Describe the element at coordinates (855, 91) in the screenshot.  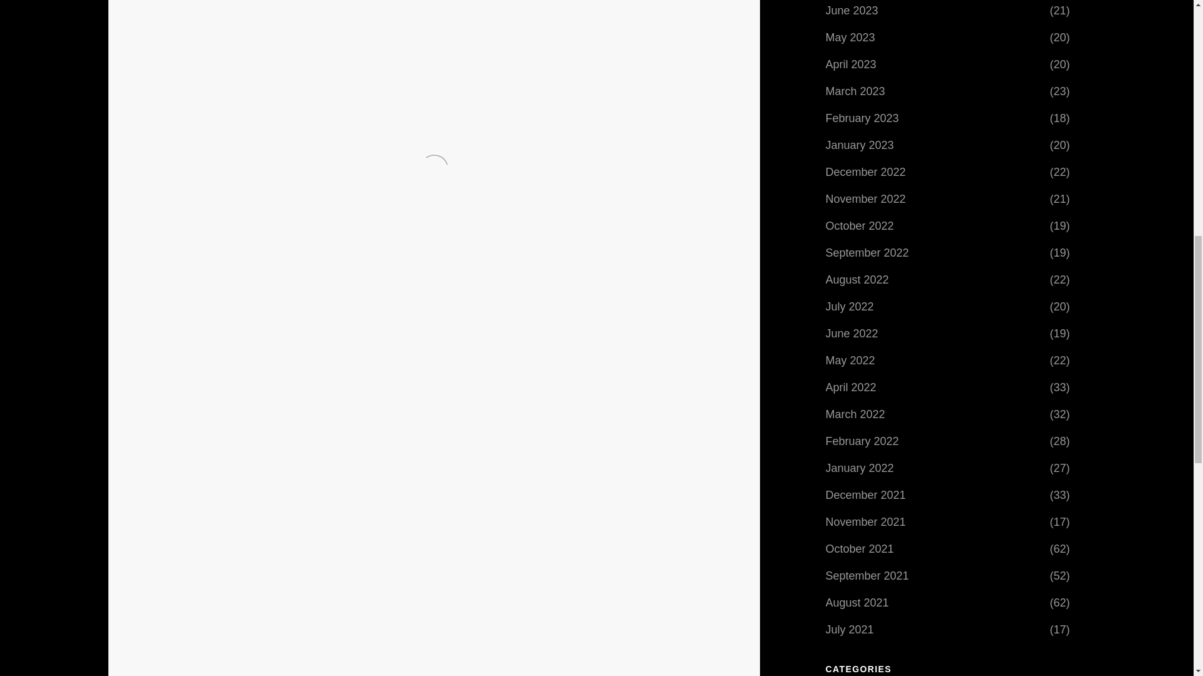
I see `March 2023` at that location.